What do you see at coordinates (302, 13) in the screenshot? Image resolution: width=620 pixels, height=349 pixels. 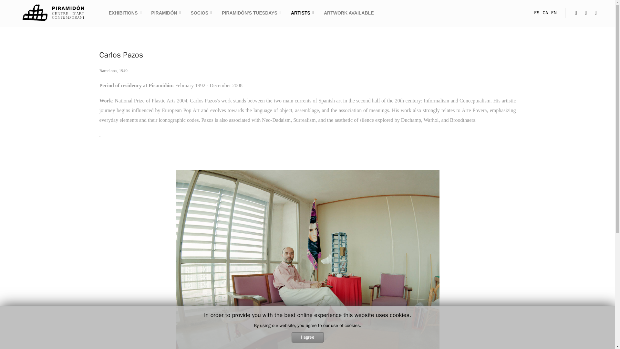 I see `ARTISTS` at bounding box center [302, 13].